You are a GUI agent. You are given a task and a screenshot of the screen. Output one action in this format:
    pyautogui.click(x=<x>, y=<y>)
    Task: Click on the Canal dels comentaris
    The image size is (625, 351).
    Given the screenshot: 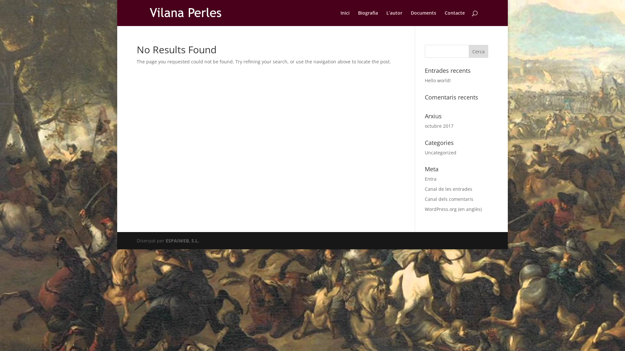 What is the action you would take?
    pyautogui.click(x=449, y=199)
    